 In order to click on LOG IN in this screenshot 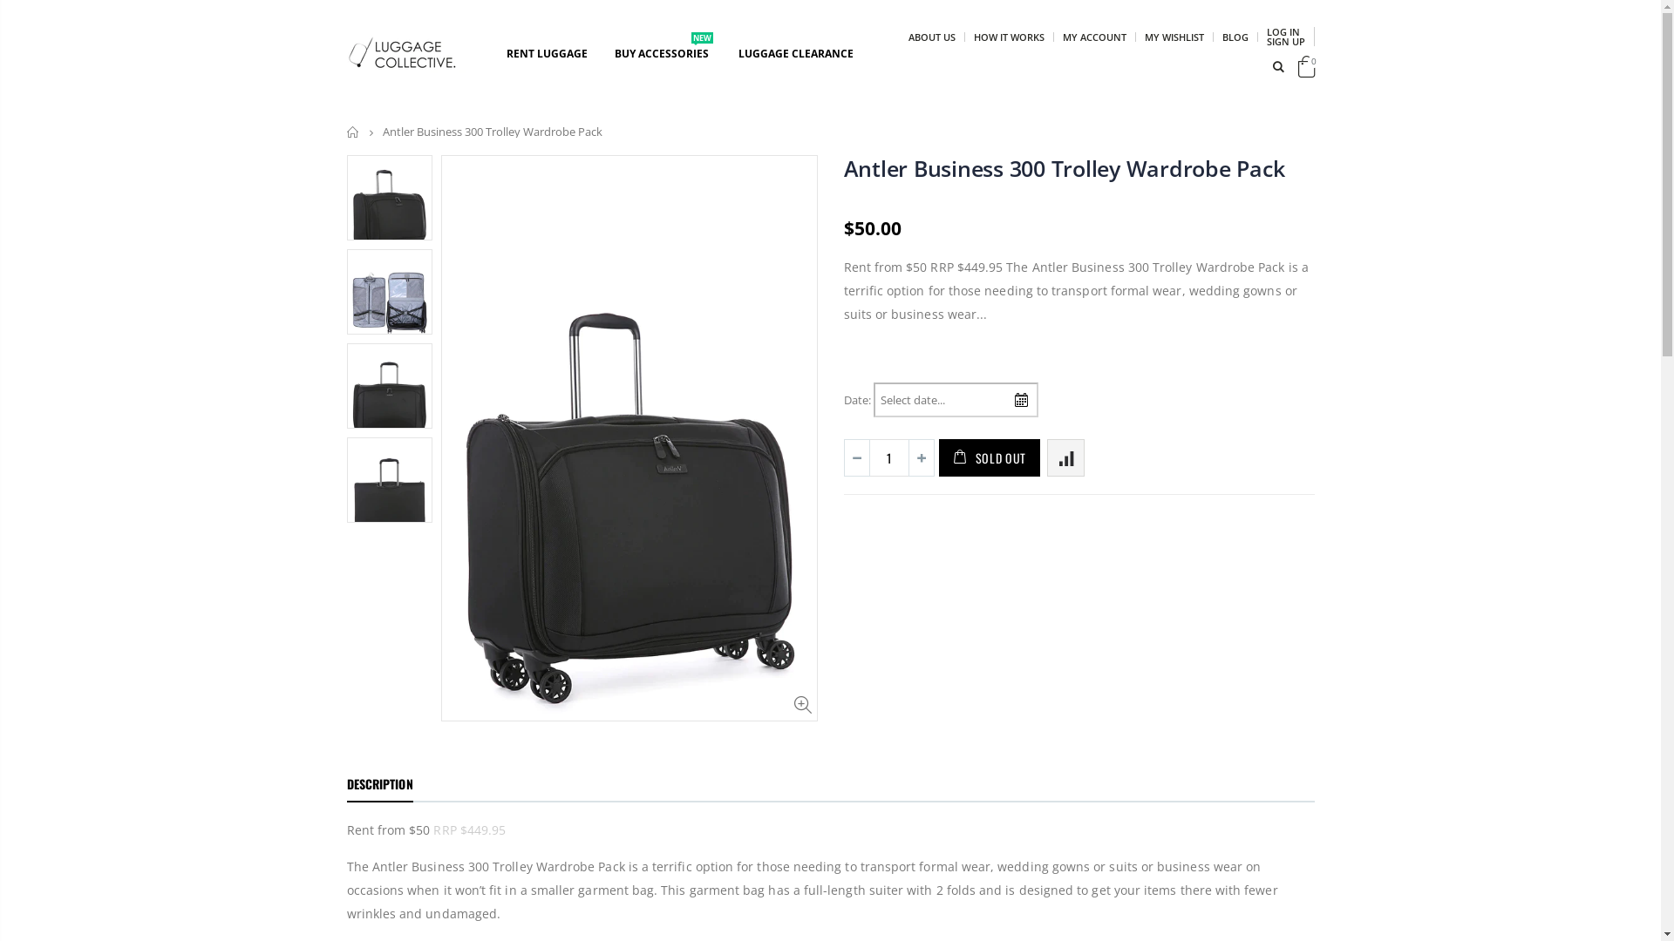, I will do `click(1283, 31)`.